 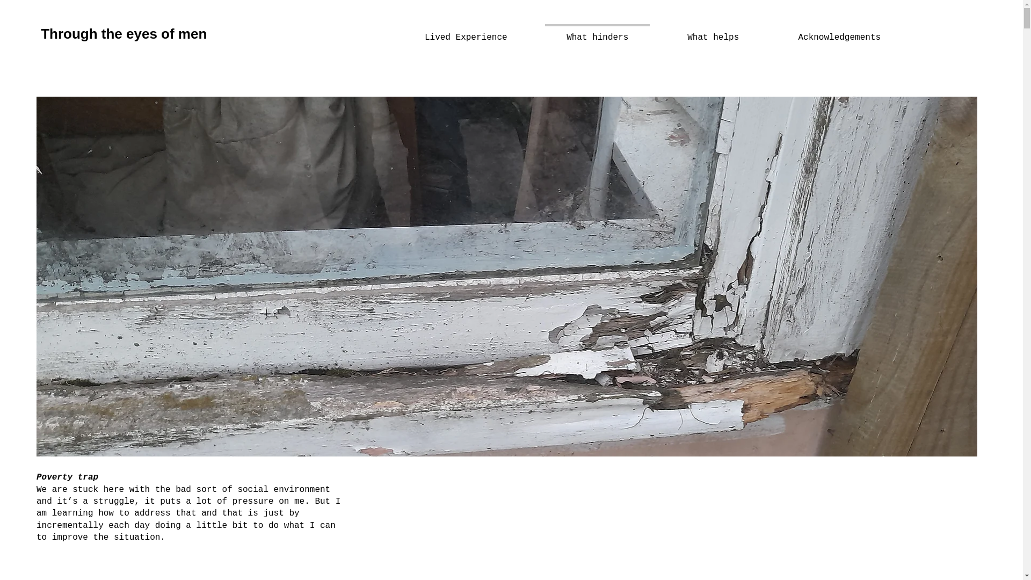 I want to click on Acknowledgements, so click(x=839, y=33).